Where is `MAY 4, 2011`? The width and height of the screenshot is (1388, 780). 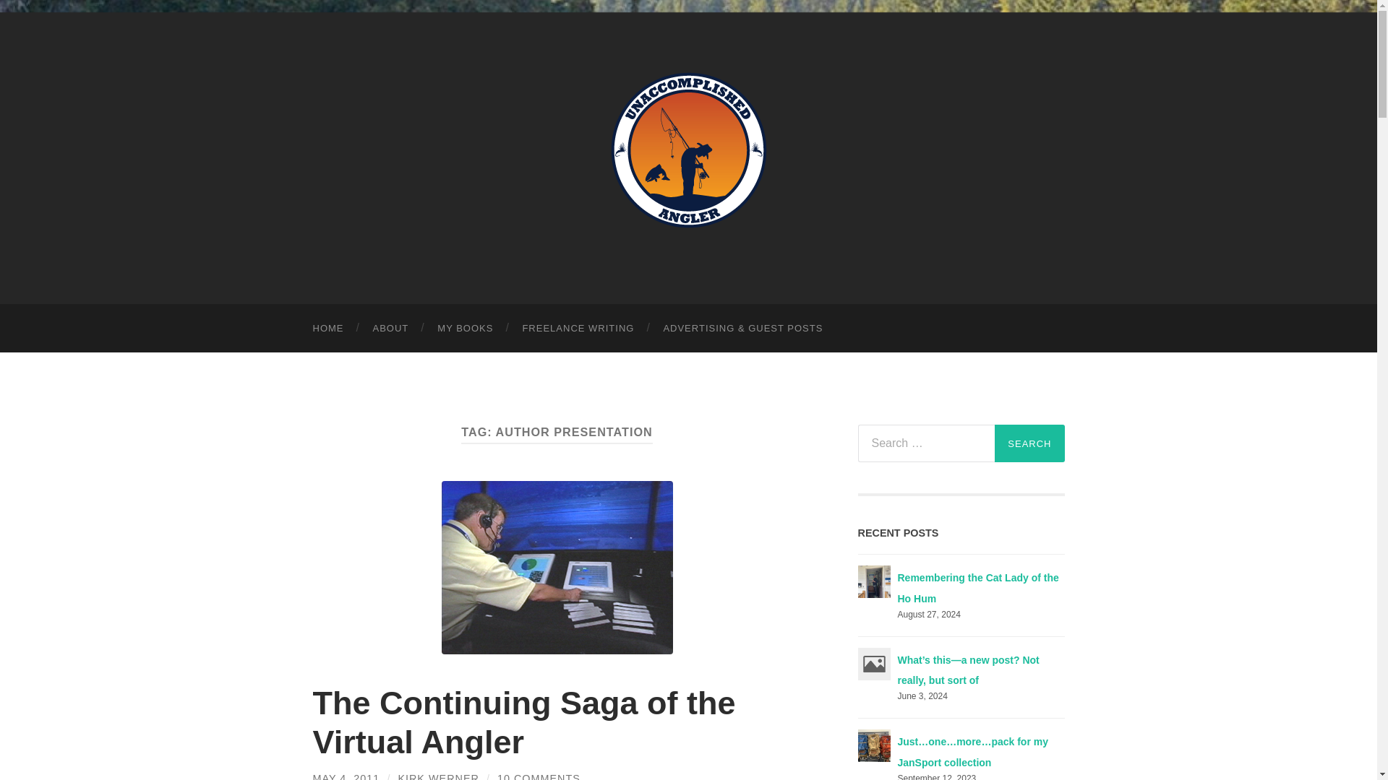
MAY 4, 2011 is located at coordinates (346, 776).